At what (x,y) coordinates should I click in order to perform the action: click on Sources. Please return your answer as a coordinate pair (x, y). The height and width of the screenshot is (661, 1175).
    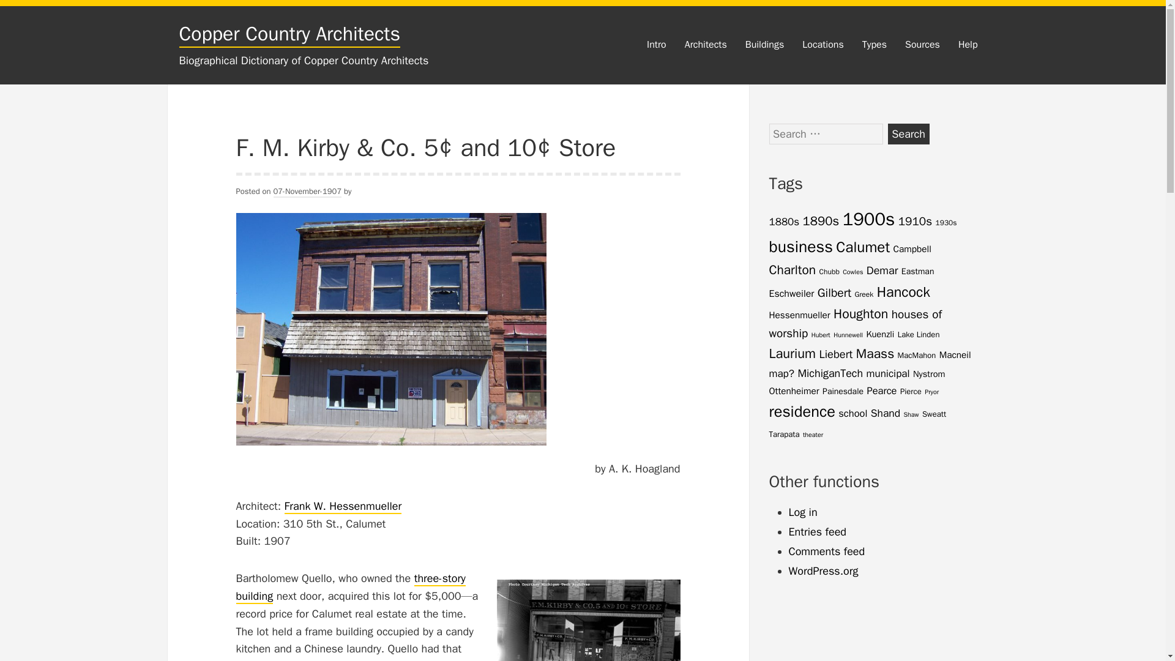
    Looking at the image, I should click on (922, 45).